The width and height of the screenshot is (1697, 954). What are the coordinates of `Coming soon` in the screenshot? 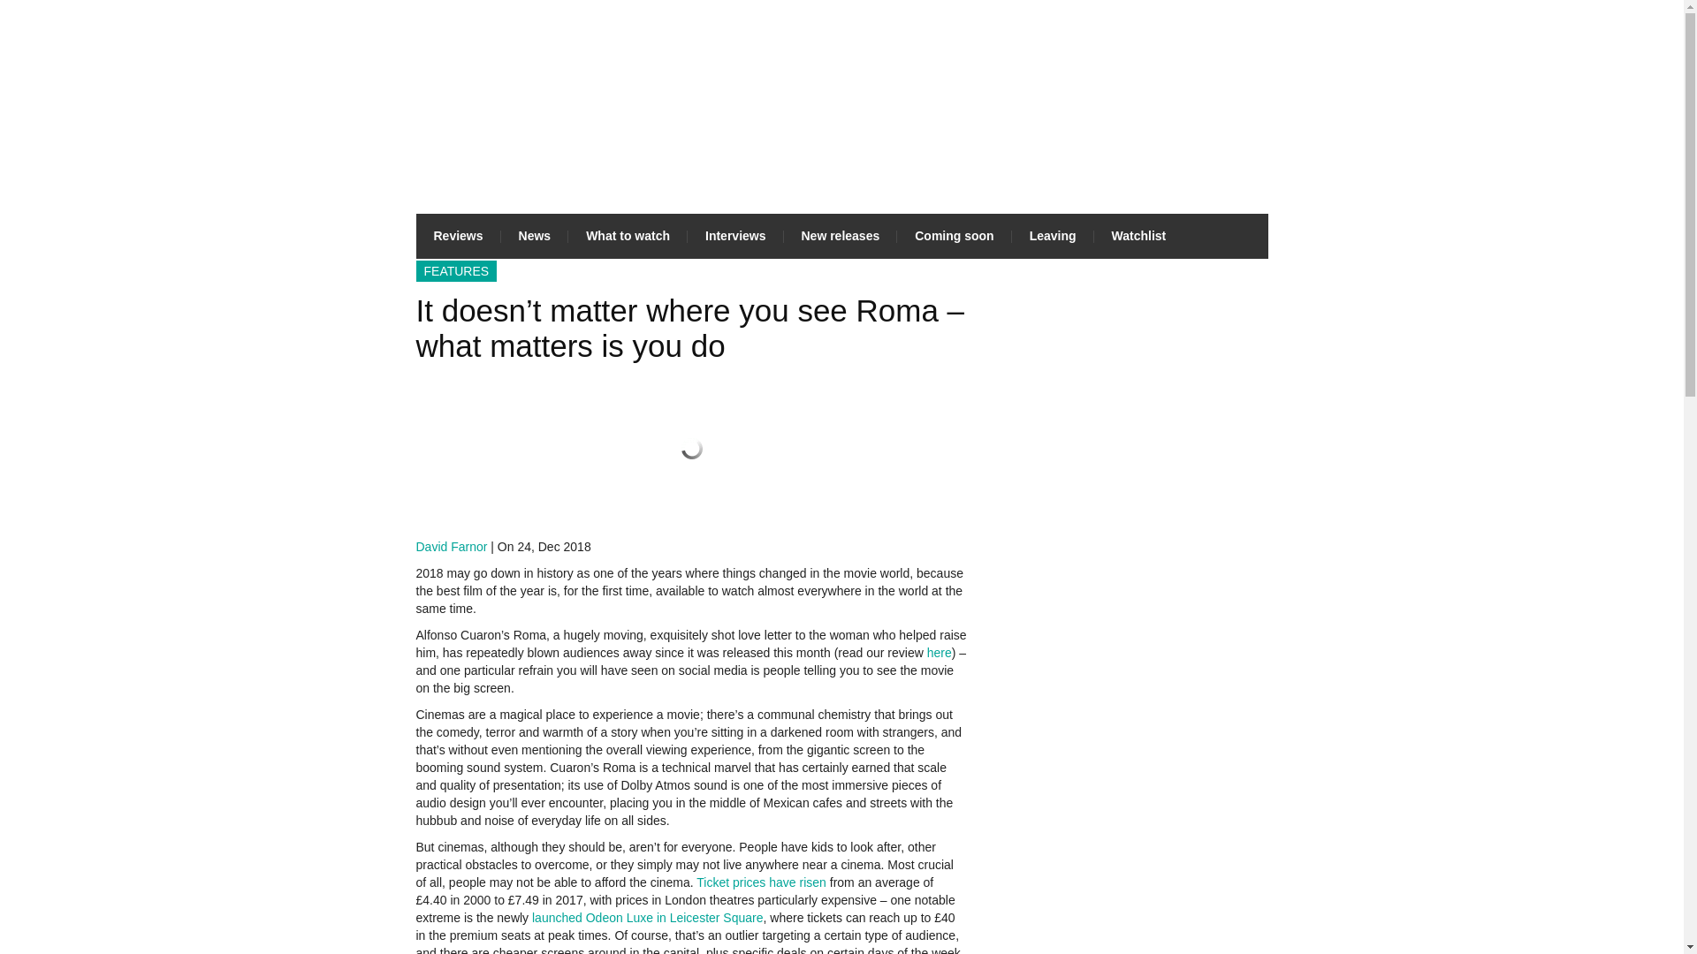 It's located at (955, 235).